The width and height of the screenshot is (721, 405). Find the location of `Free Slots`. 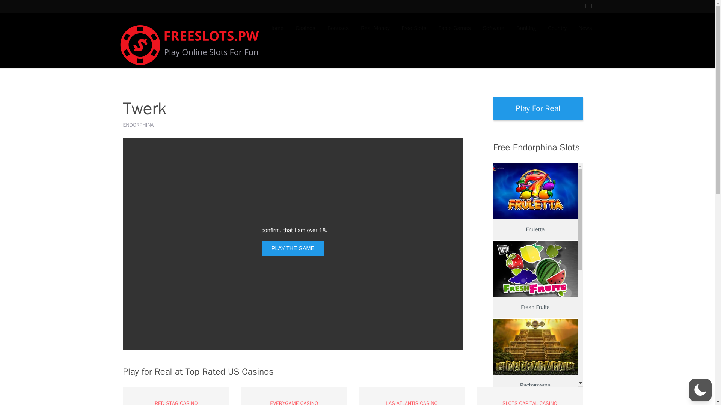

Free Slots is located at coordinates (414, 28).